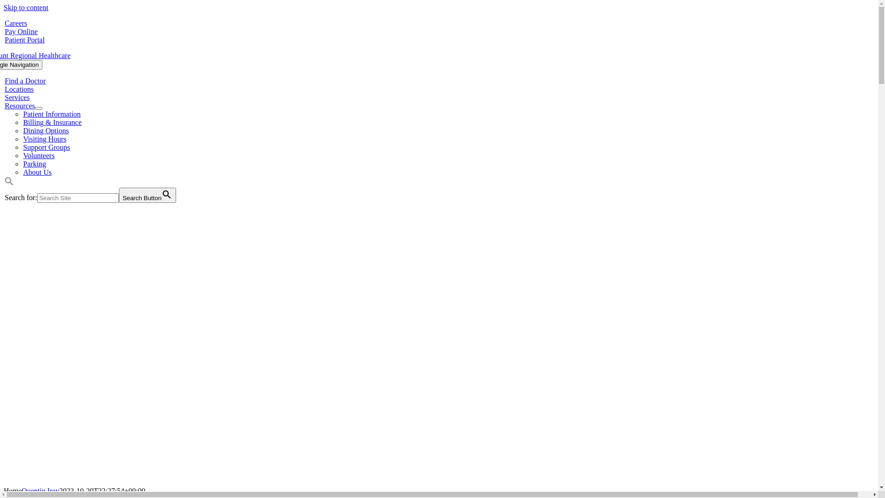  Describe the element at coordinates (21, 31) in the screenshot. I see `Pay Online` at that location.